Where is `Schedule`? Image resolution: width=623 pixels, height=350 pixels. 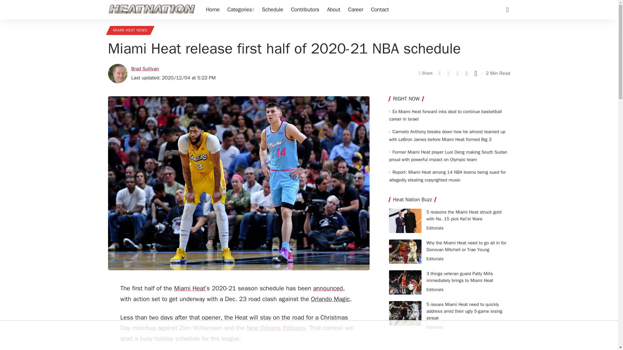
Schedule is located at coordinates (273, 10).